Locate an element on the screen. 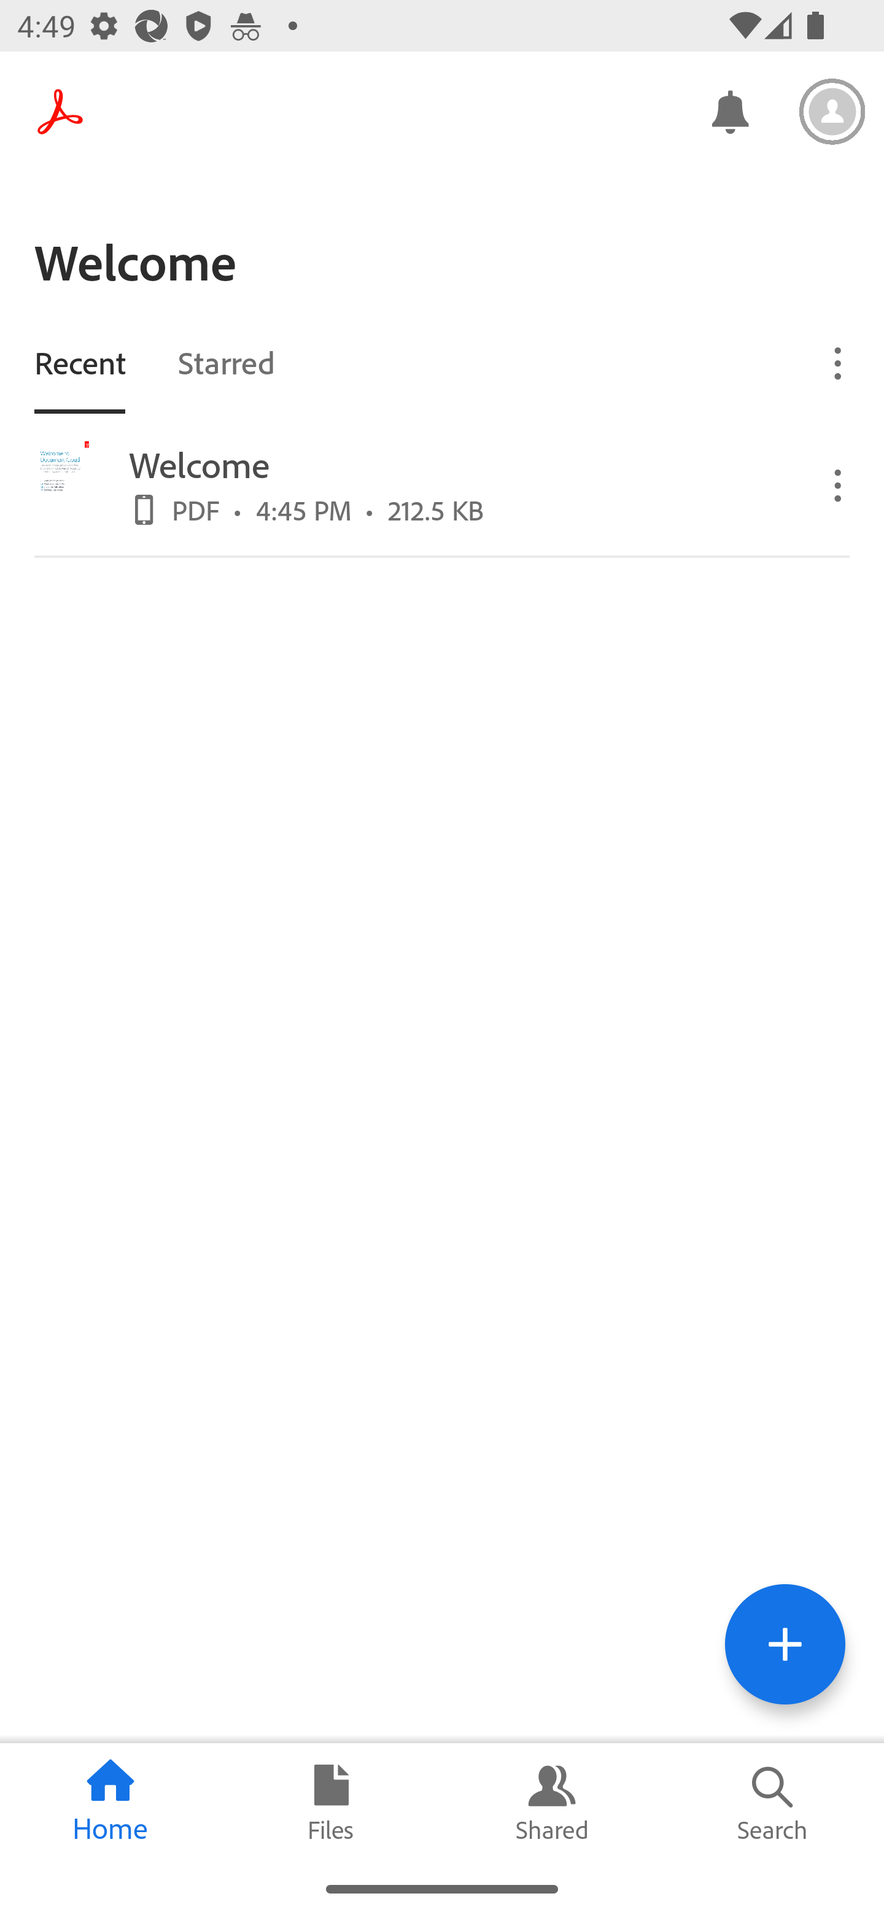 The image size is (884, 1915). Recent is located at coordinates (80, 362).